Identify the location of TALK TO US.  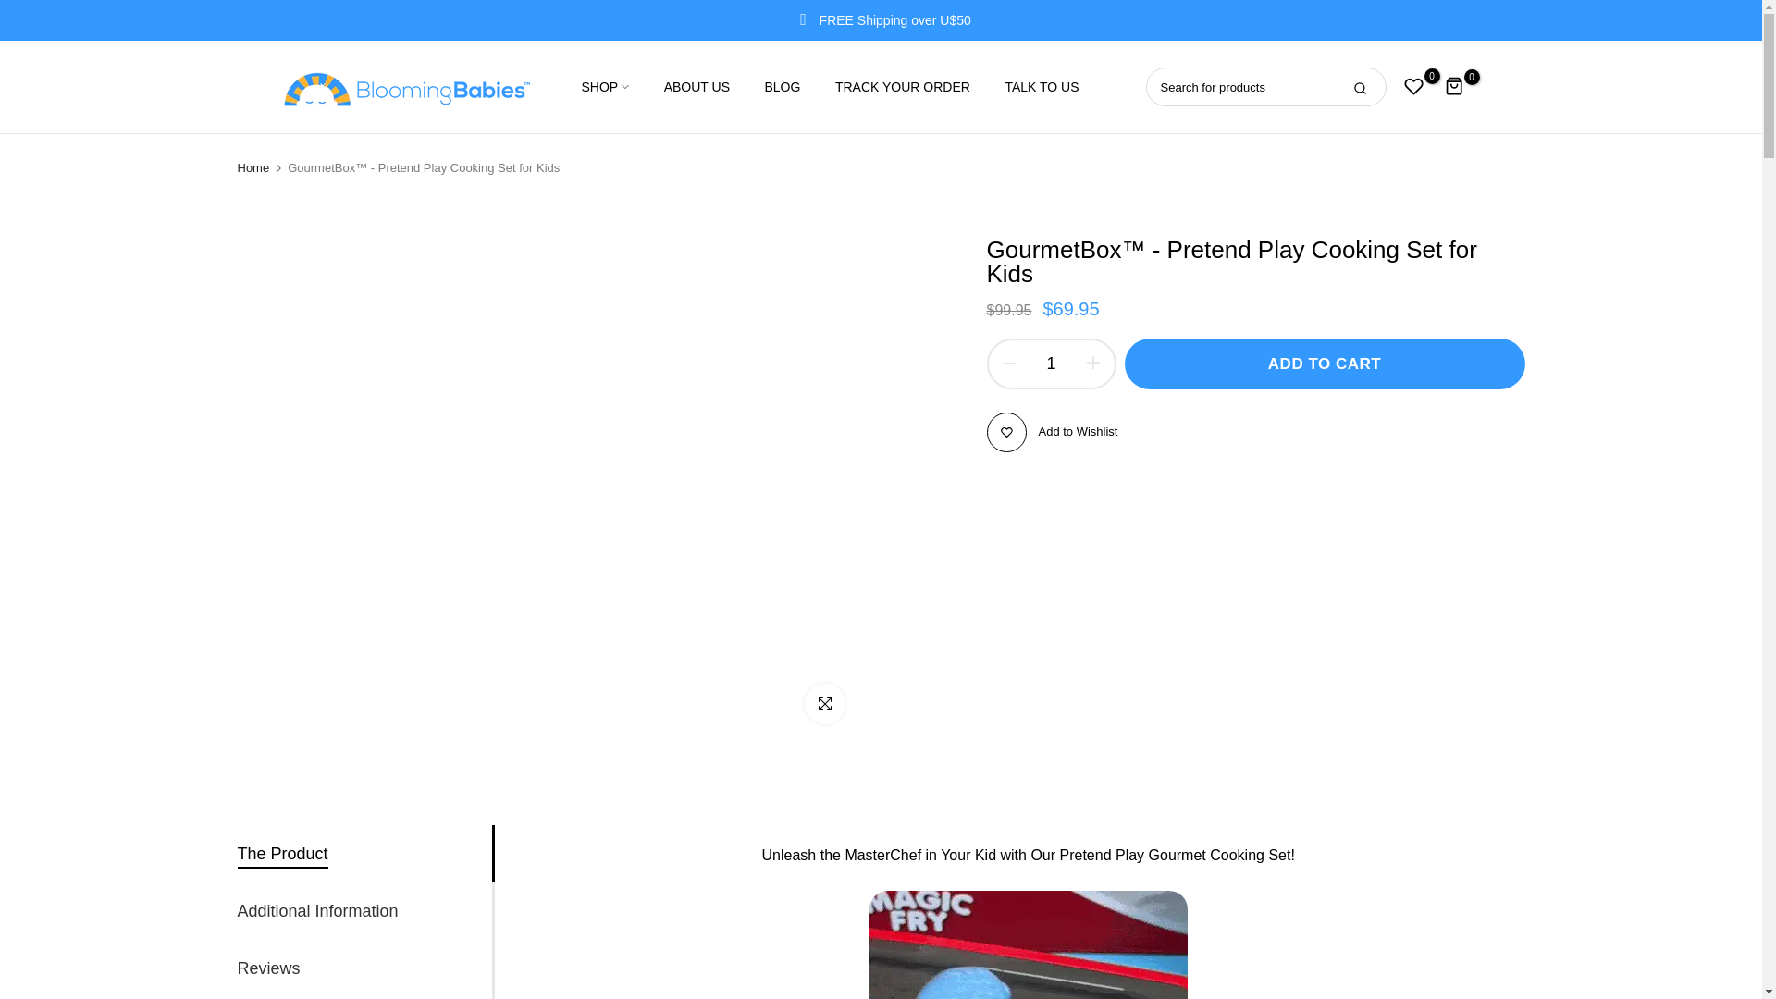
(1033, 87).